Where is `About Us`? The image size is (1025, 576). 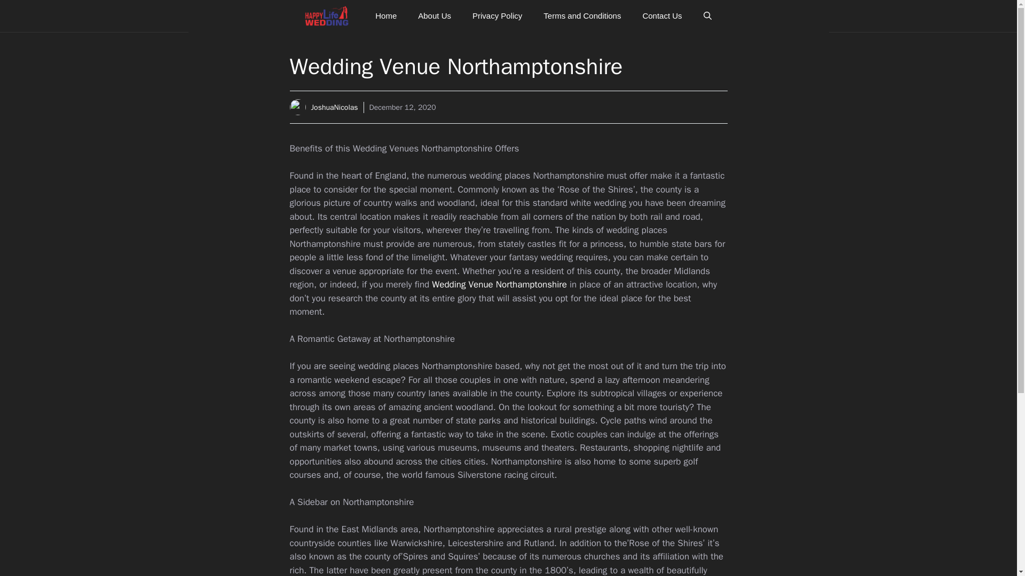
About Us is located at coordinates (435, 16).